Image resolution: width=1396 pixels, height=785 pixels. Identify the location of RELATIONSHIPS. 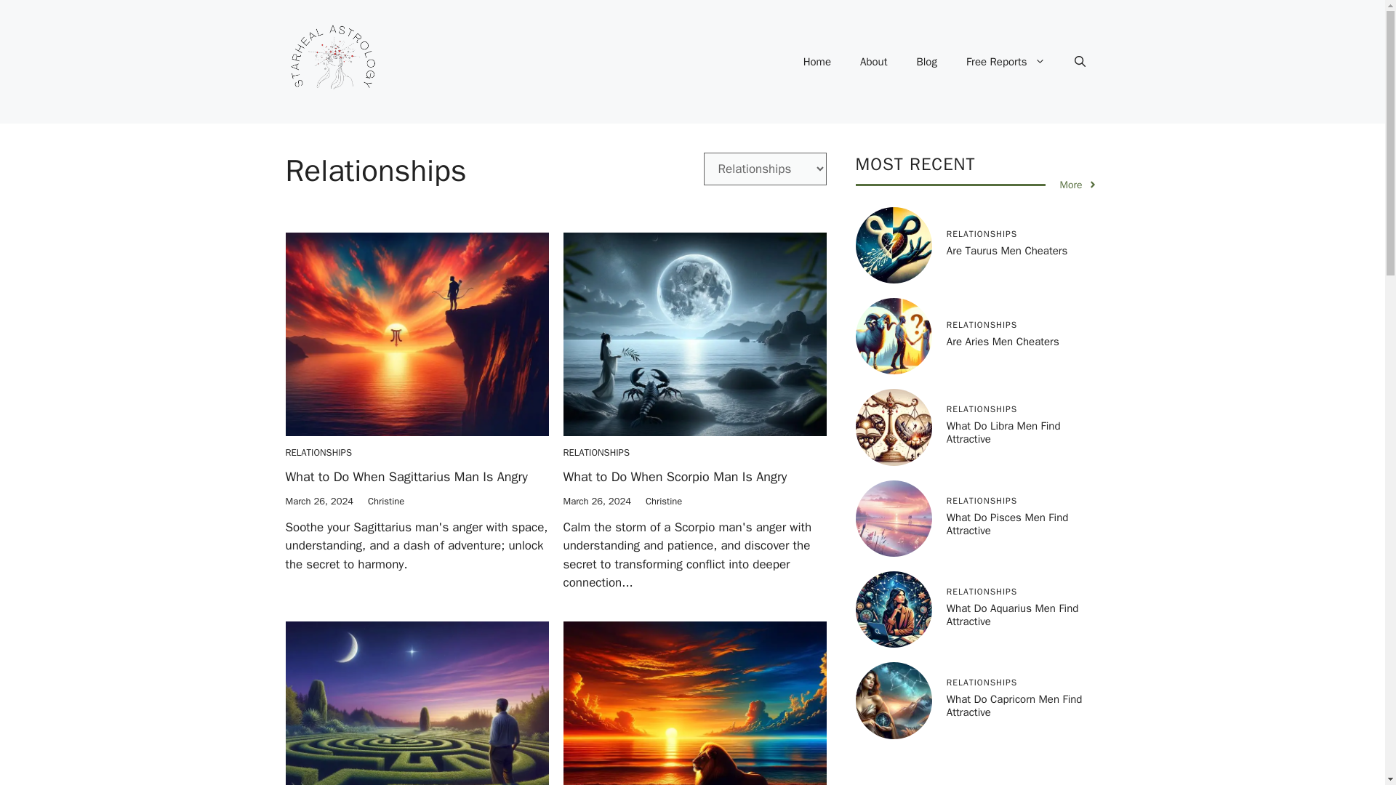
(595, 452).